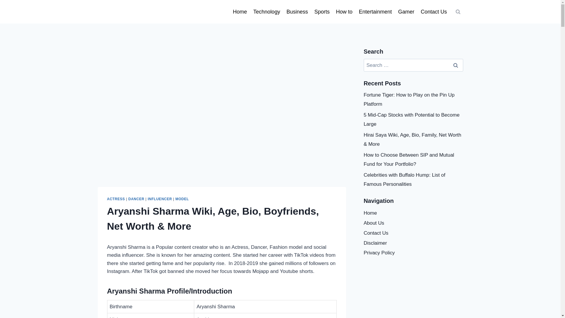  Describe the element at coordinates (406, 12) in the screenshot. I see `Gamer` at that location.